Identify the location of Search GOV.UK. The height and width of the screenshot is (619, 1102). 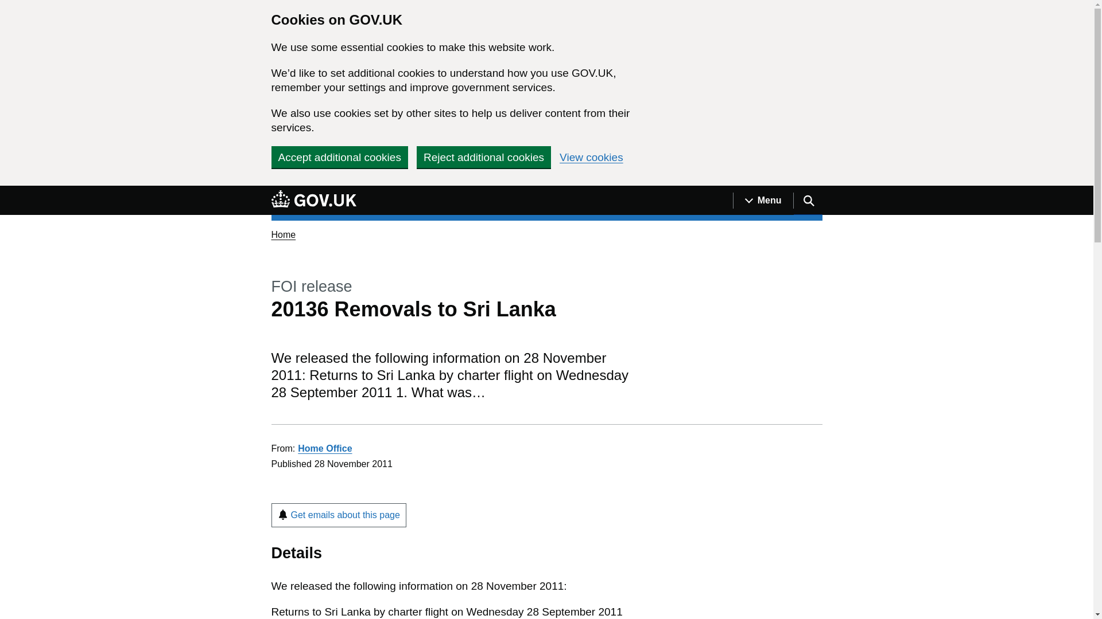
(808, 201).